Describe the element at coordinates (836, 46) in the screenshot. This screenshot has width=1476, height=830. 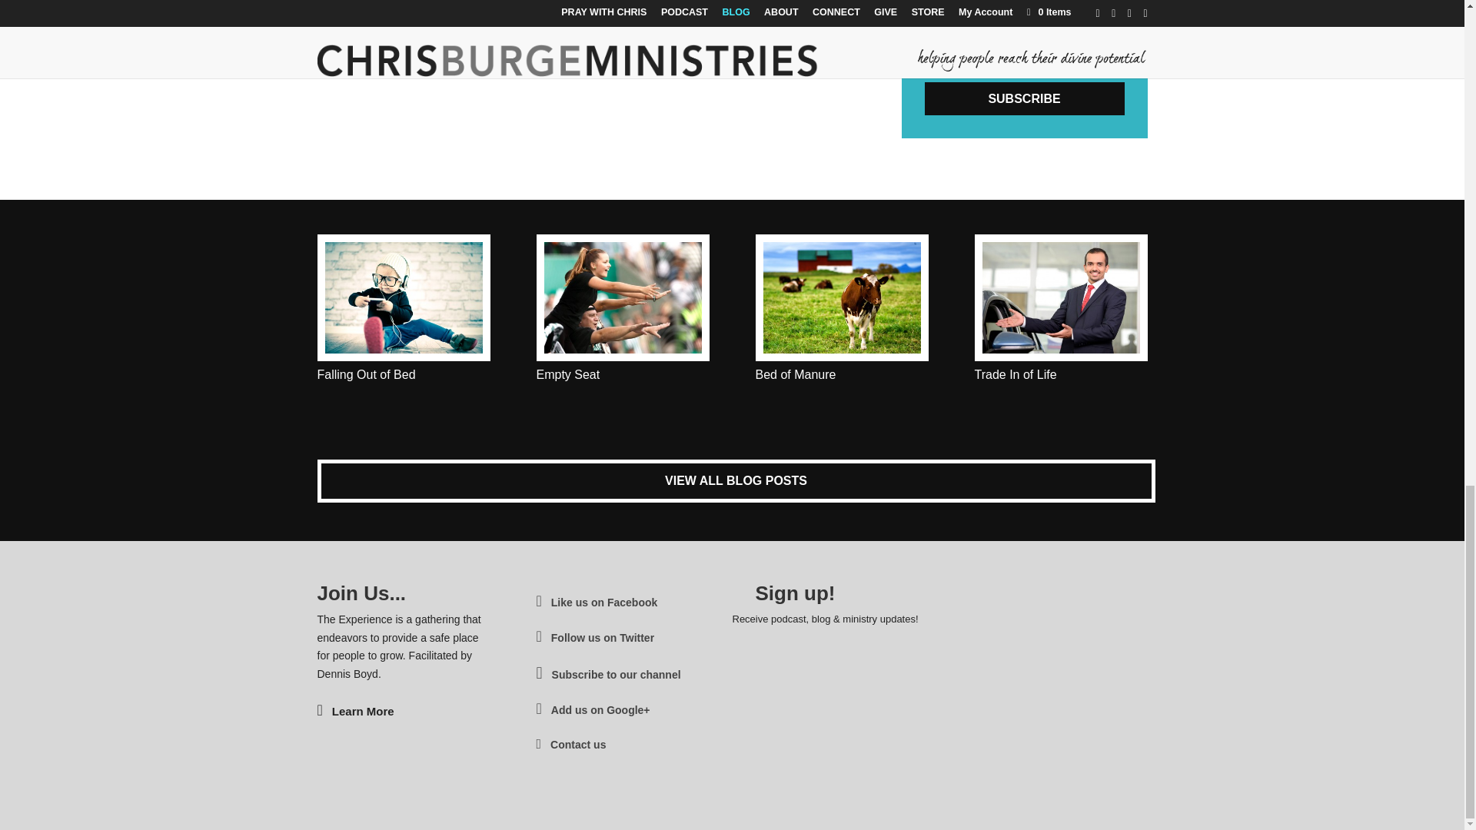
I see `Email this page` at that location.